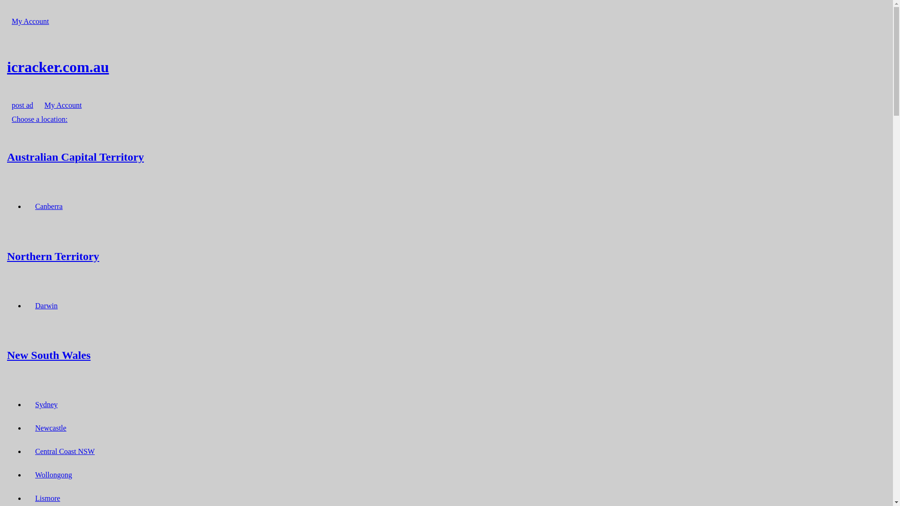  I want to click on Northern Territory, so click(446, 256).